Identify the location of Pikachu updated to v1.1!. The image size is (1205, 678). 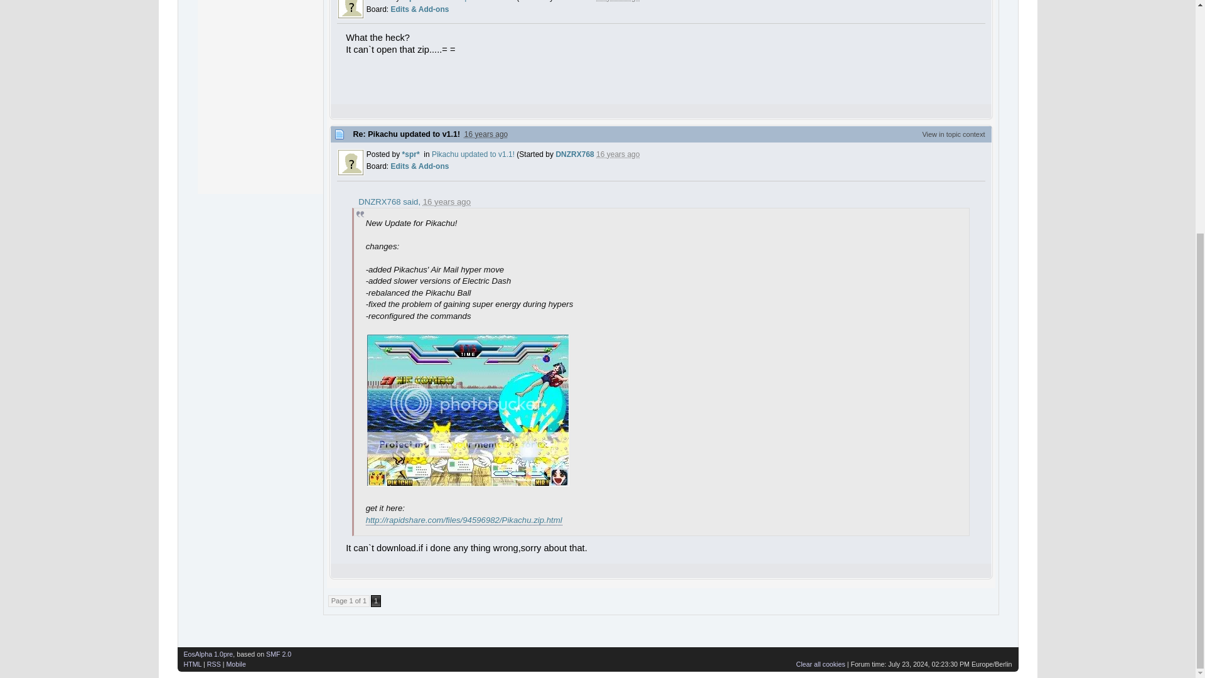
(473, 154).